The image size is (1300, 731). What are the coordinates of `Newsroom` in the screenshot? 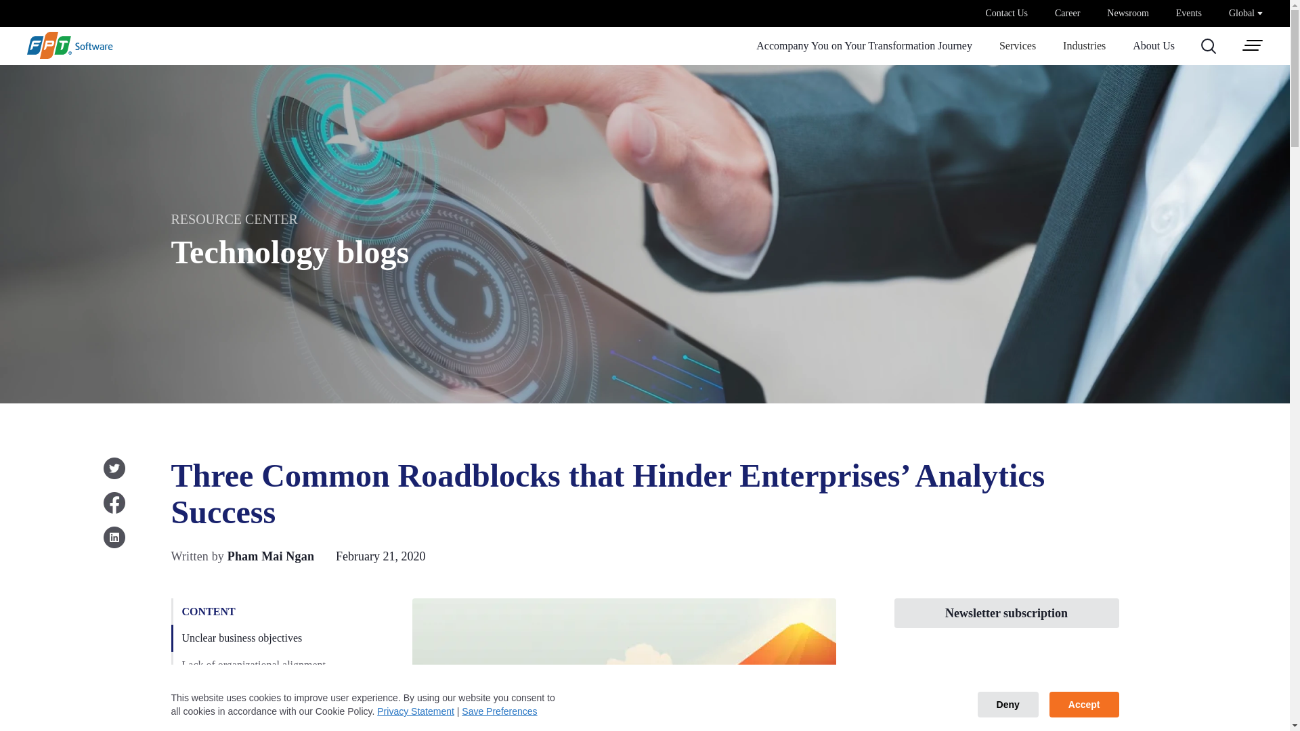 It's located at (1127, 14).